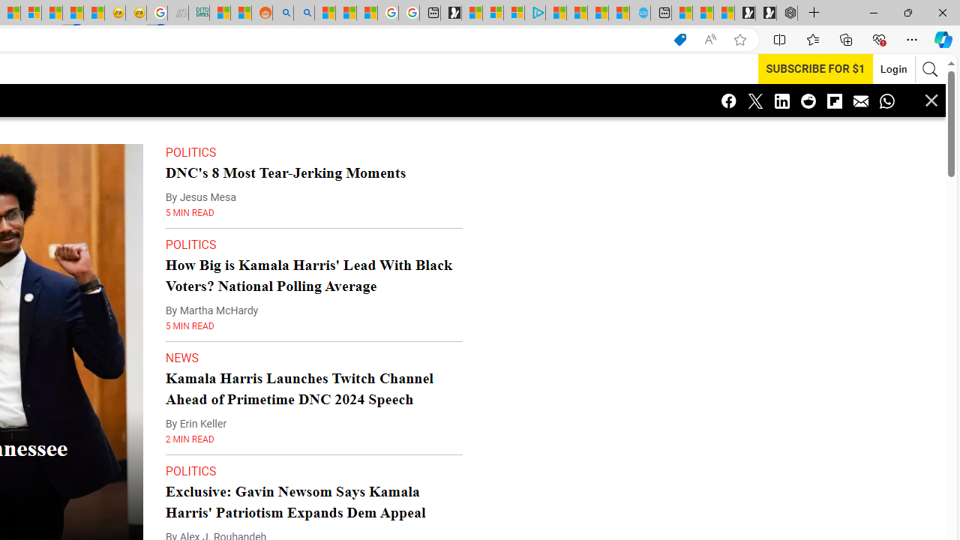 This screenshot has width=960, height=540. I want to click on DNC's 8 Most Tear-Jerking Moments, so click(285, 172).